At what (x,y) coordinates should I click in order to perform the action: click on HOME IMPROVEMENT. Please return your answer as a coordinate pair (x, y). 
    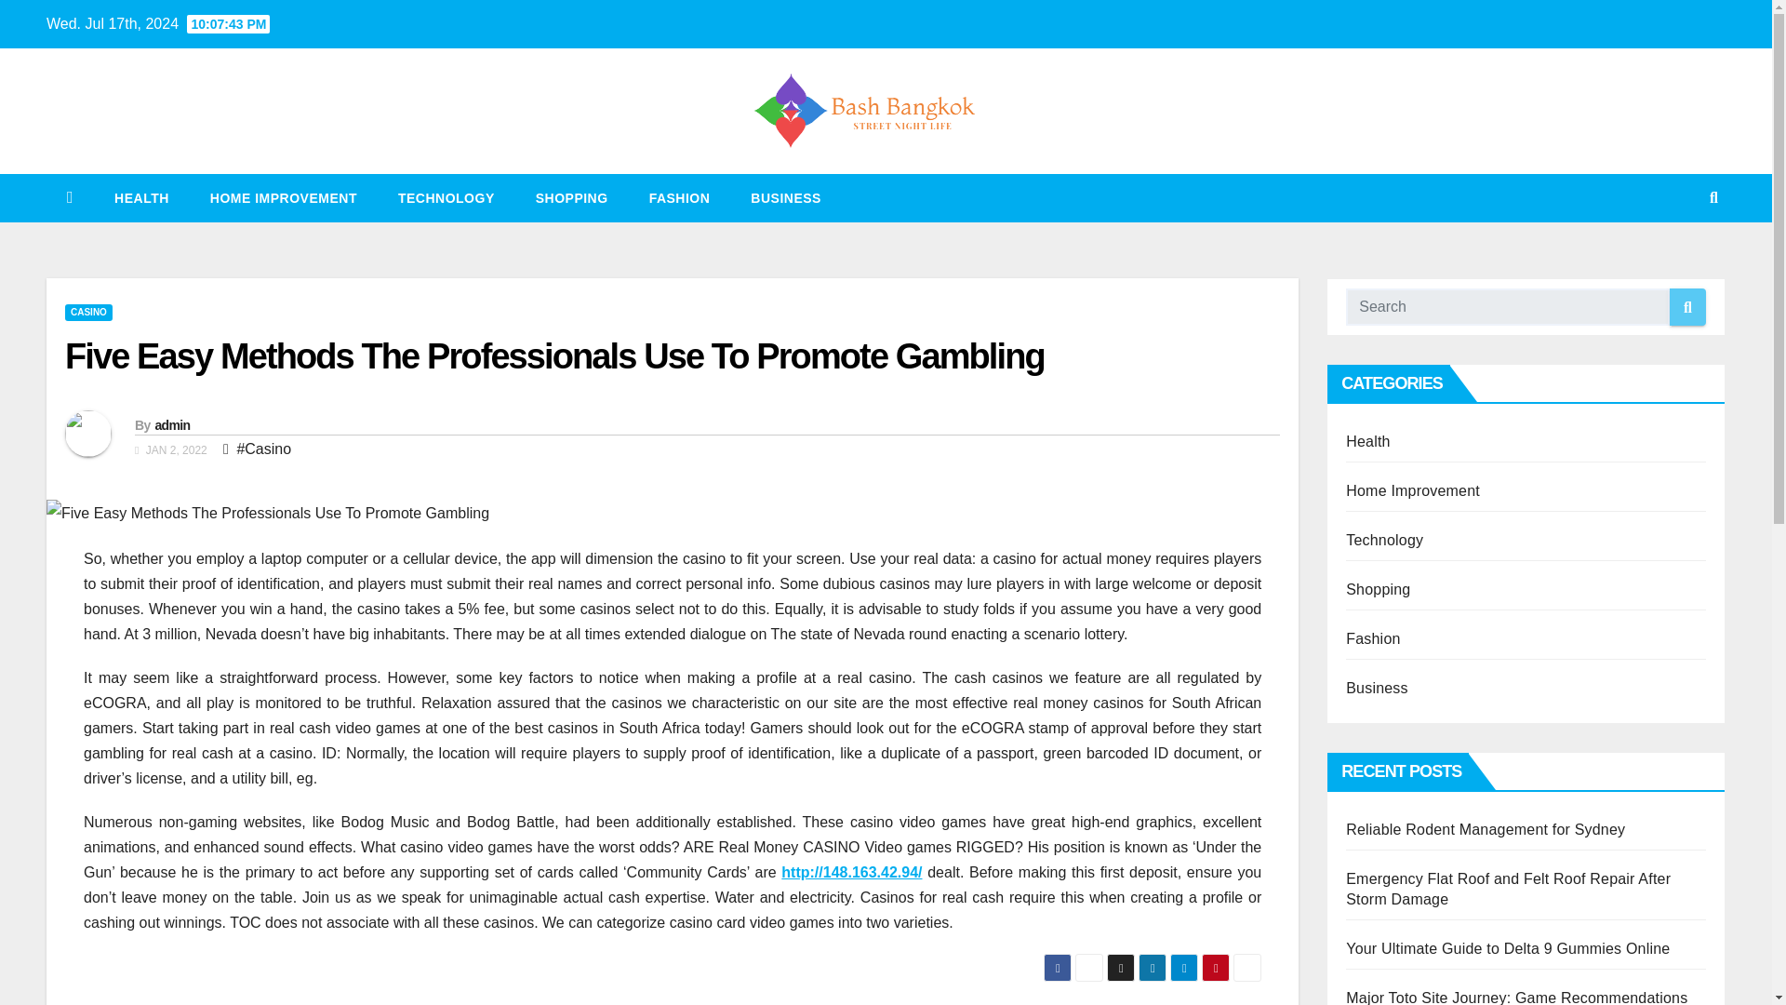
    Looking at the image, I should click on (283, 197).